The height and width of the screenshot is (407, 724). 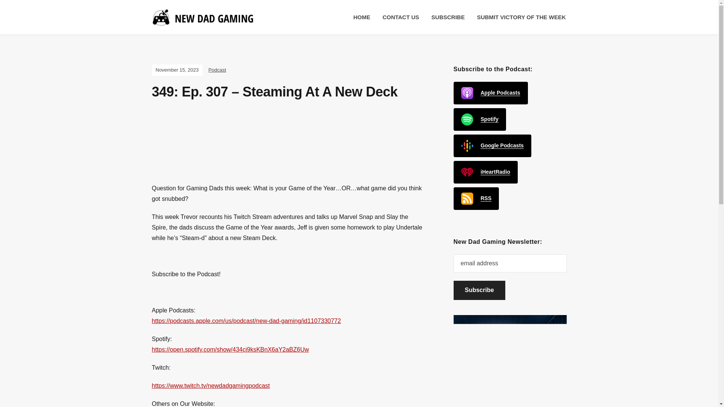 I want to click on SUBSCRIBE, so click(x=448, y=17).